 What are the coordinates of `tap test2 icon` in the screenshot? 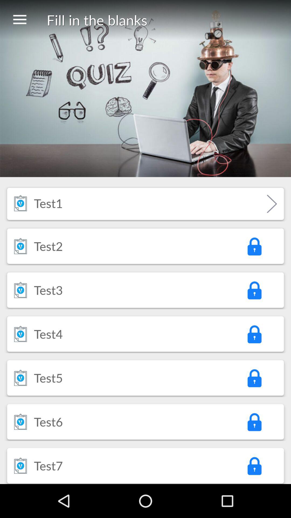 It's located at (48, 246).